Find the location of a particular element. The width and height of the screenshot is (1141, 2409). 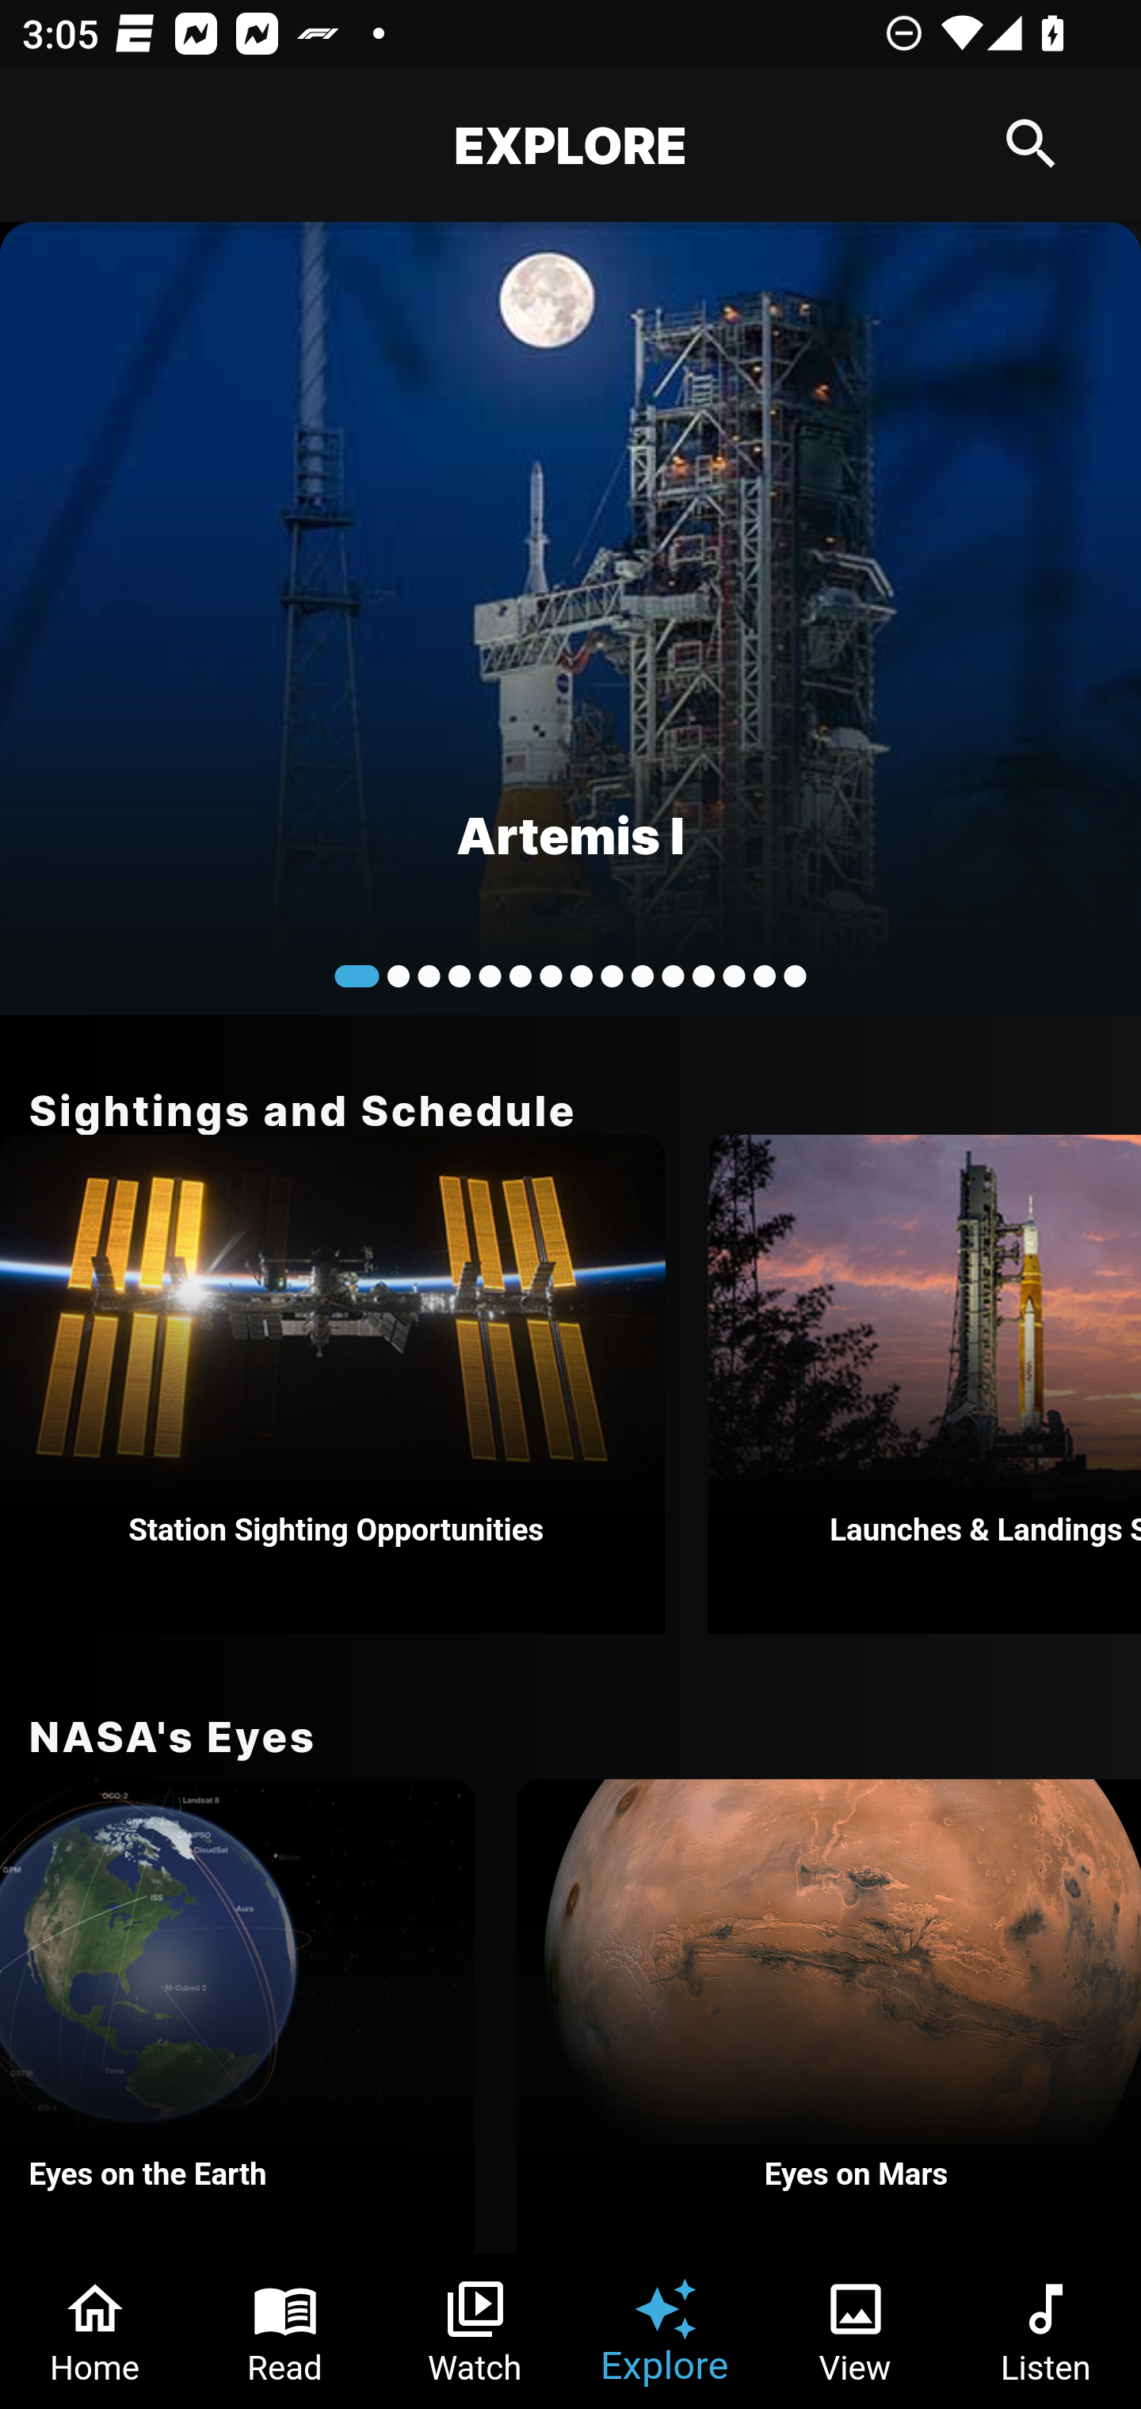

Station Sighting Opportunities is located at coordinates (333, 1384).